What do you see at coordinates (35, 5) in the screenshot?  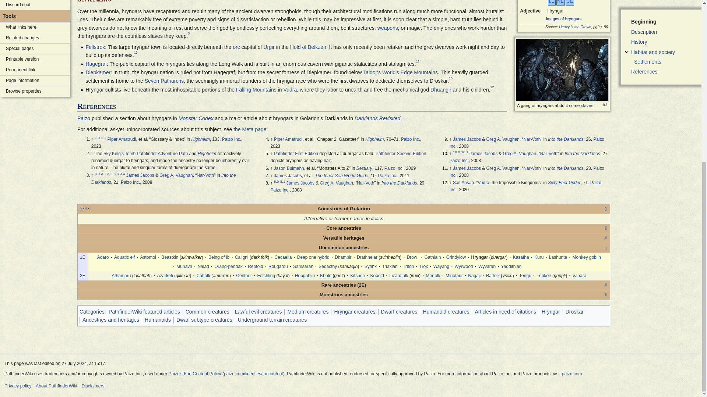 I see `Discord chat` at bounding box center [35, 5].